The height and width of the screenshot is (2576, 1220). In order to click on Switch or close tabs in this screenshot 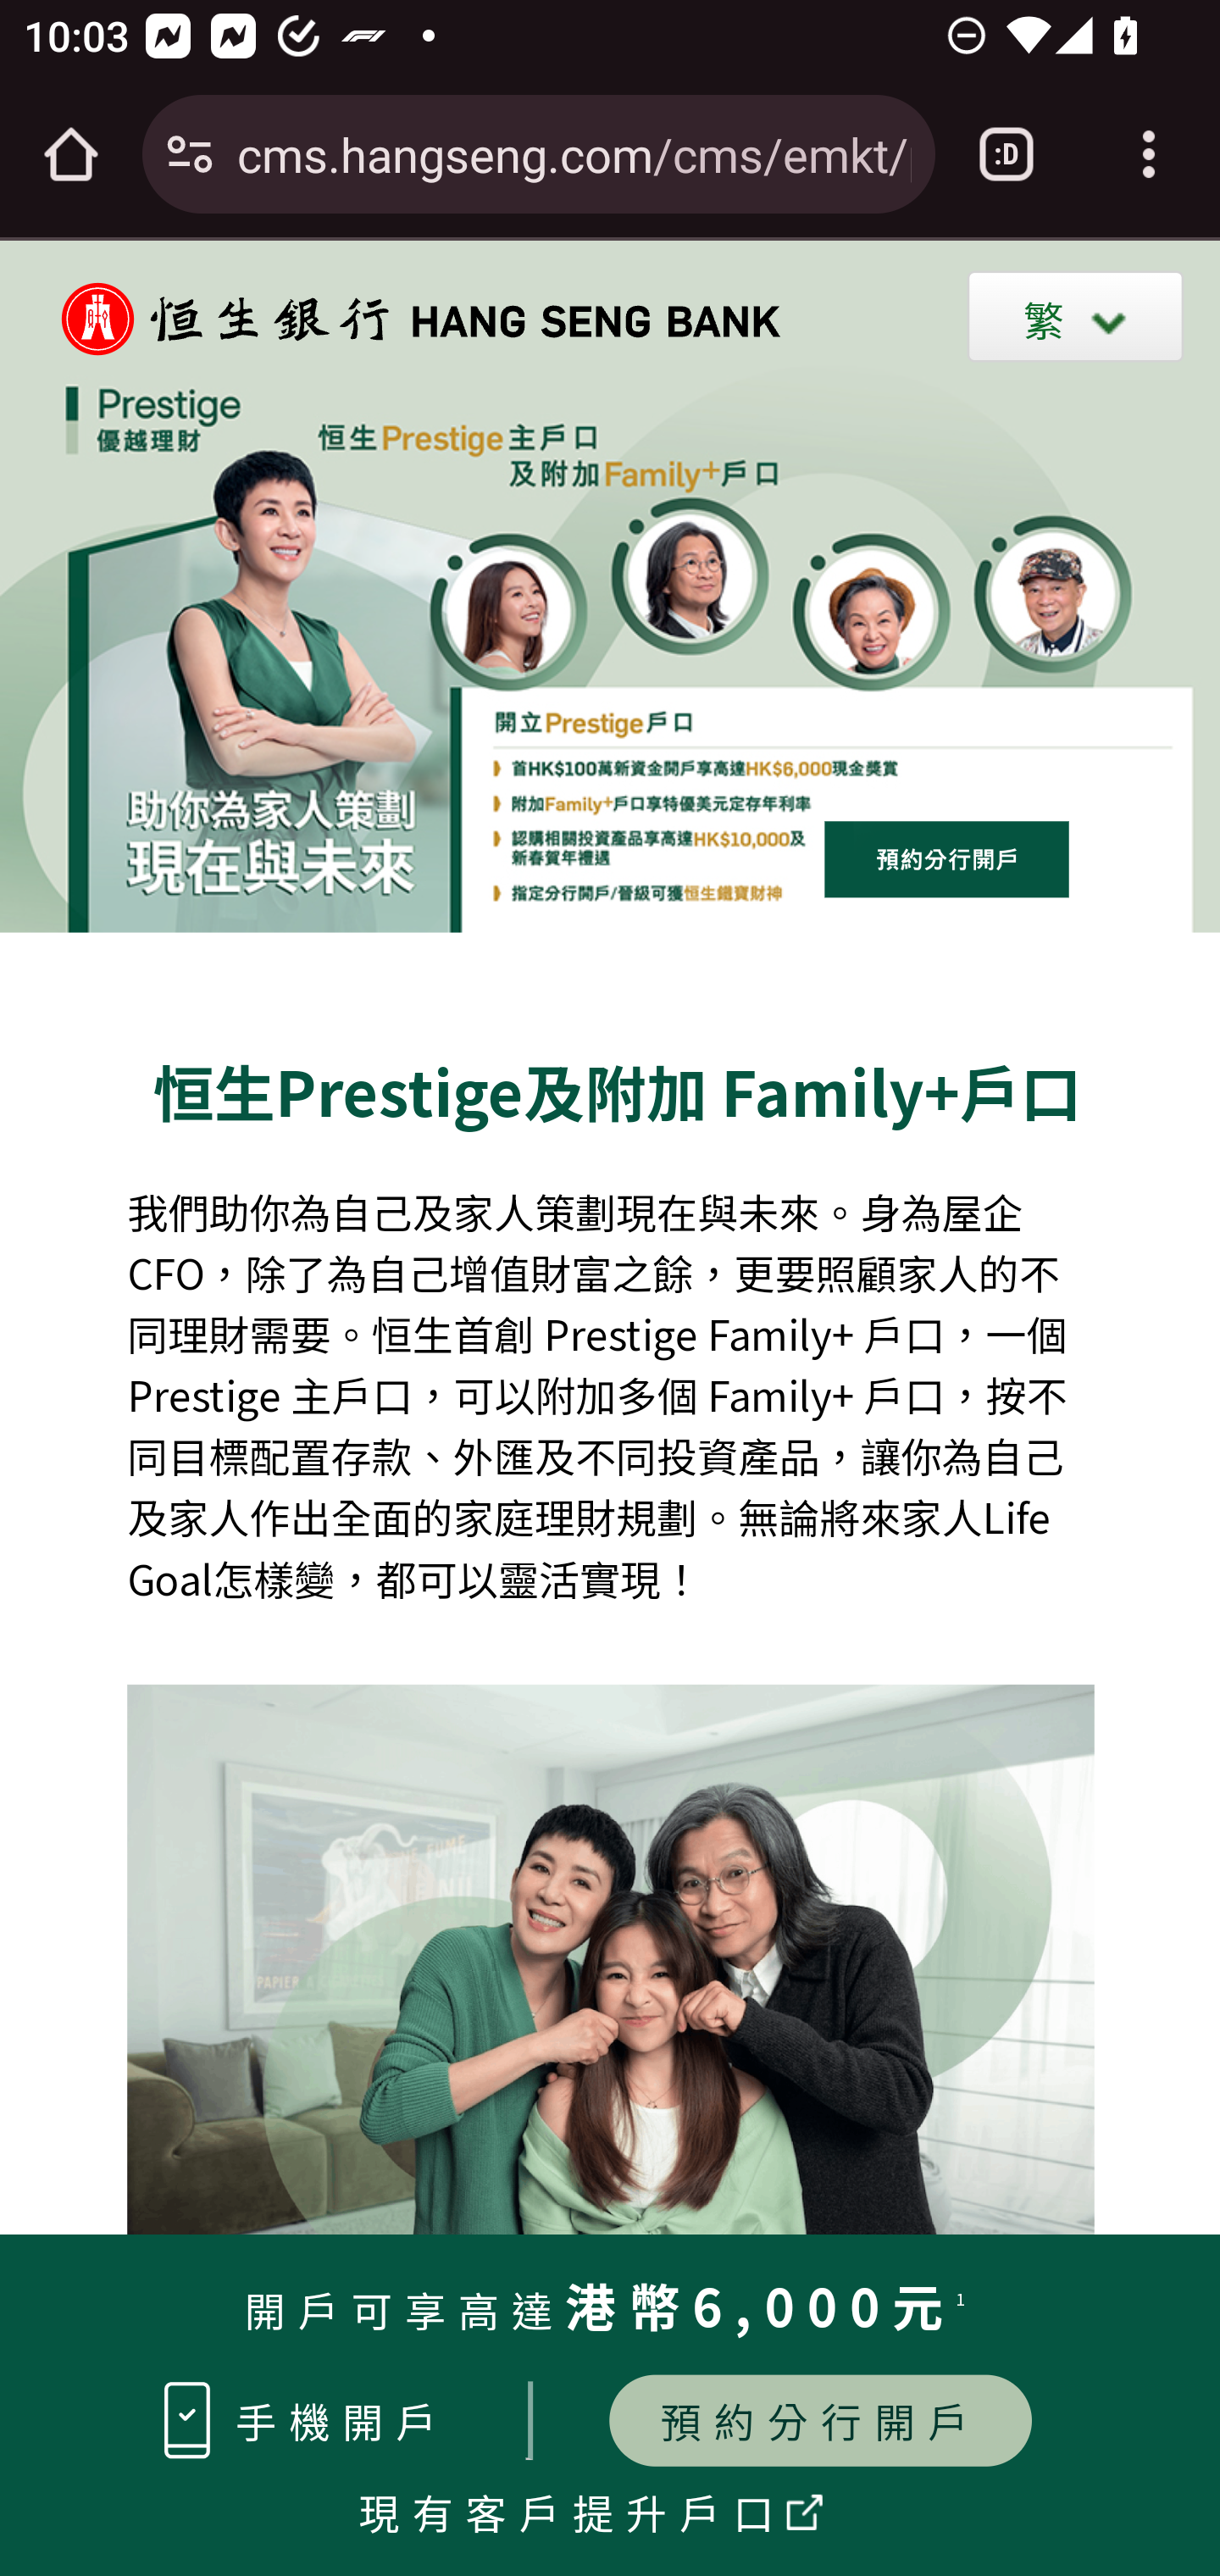, I will do `click(1006, 154)`.